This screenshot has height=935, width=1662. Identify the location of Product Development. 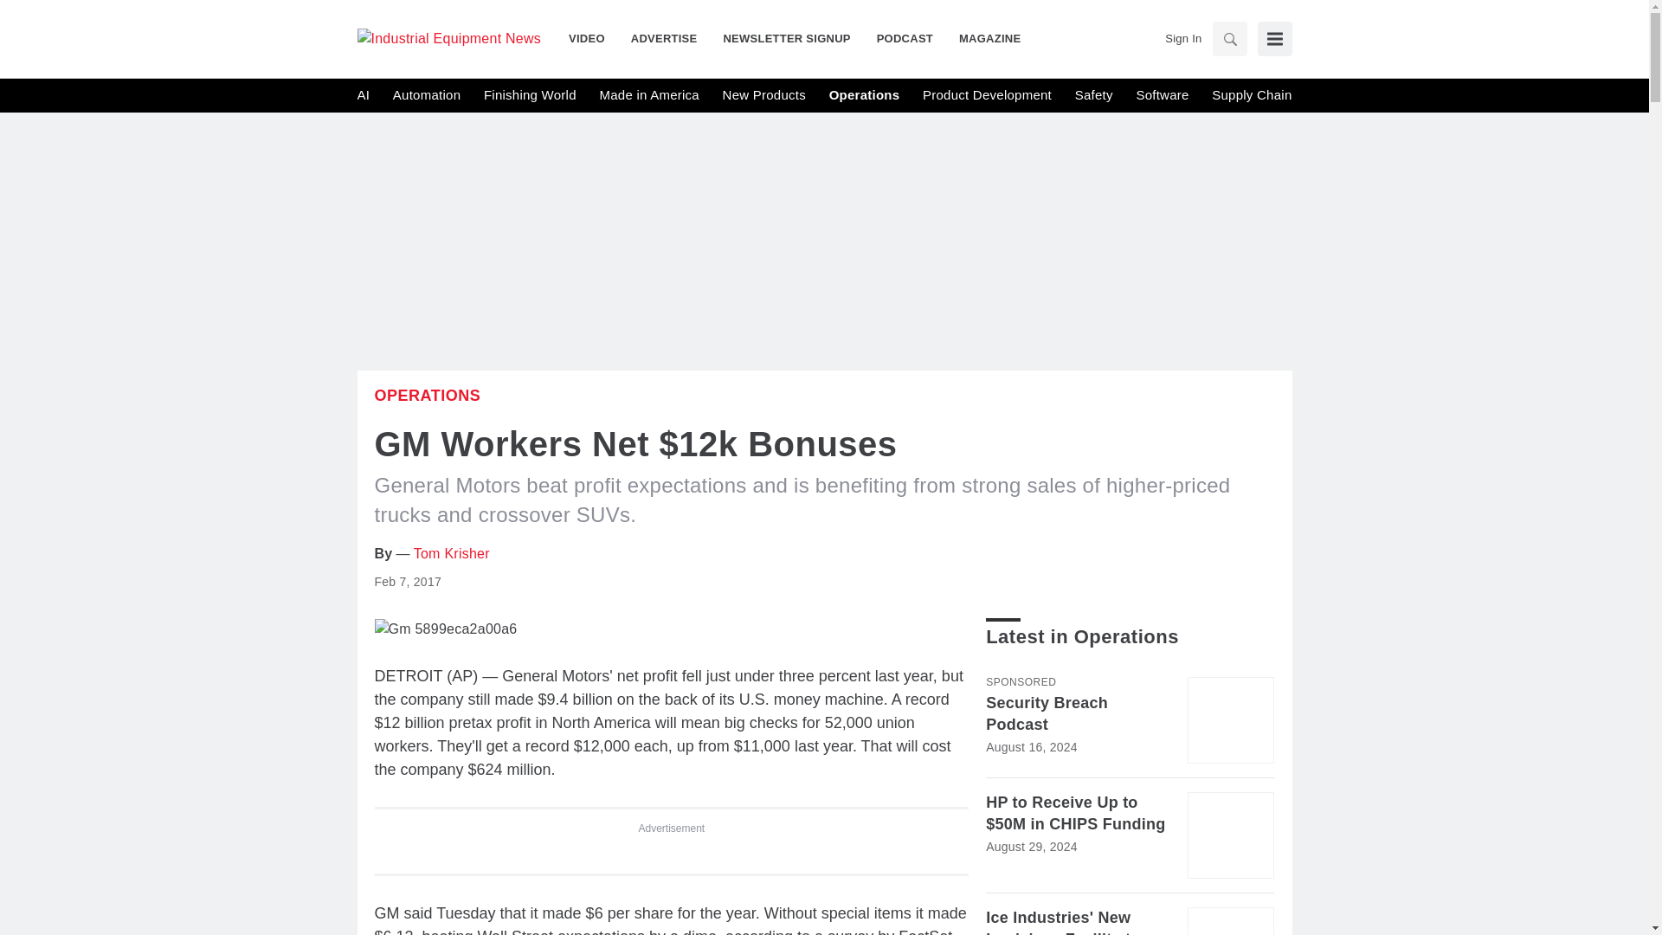
(987, 95).